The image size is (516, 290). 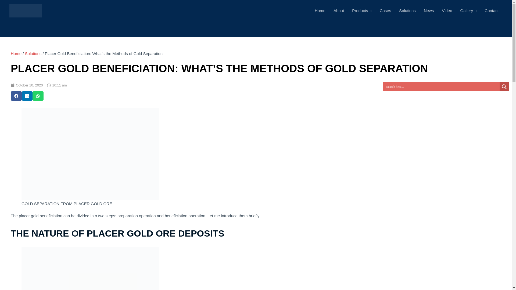 What do you see at coordinates (16, 54) in the screenshot?
I see `Home` at bounding box center [16, 54].